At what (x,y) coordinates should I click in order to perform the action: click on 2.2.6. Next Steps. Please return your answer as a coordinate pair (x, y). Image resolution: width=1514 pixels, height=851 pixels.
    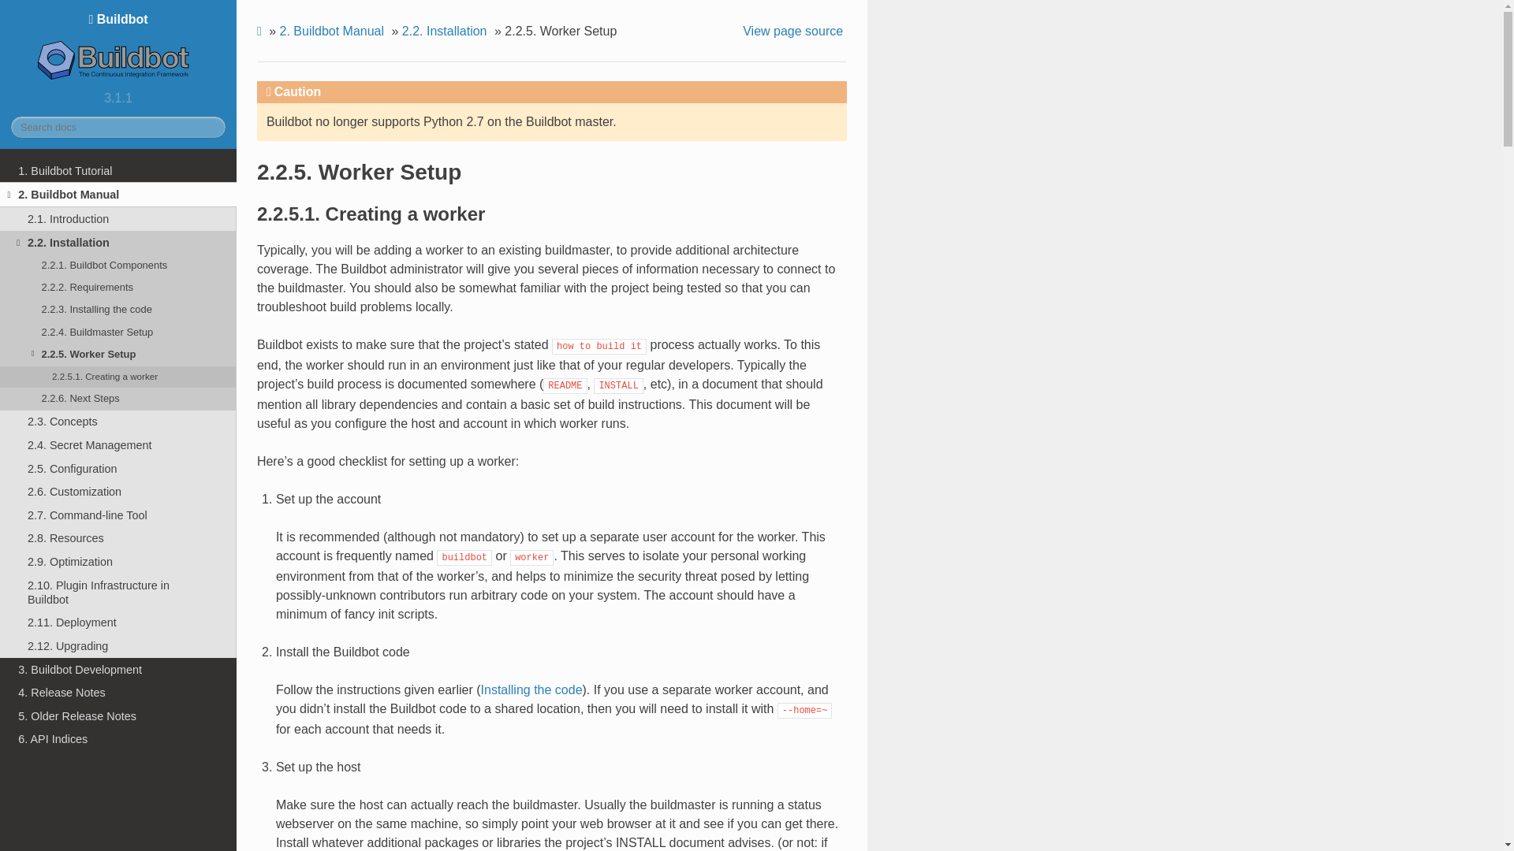
    Looking at the image, I should click on (118, 399).